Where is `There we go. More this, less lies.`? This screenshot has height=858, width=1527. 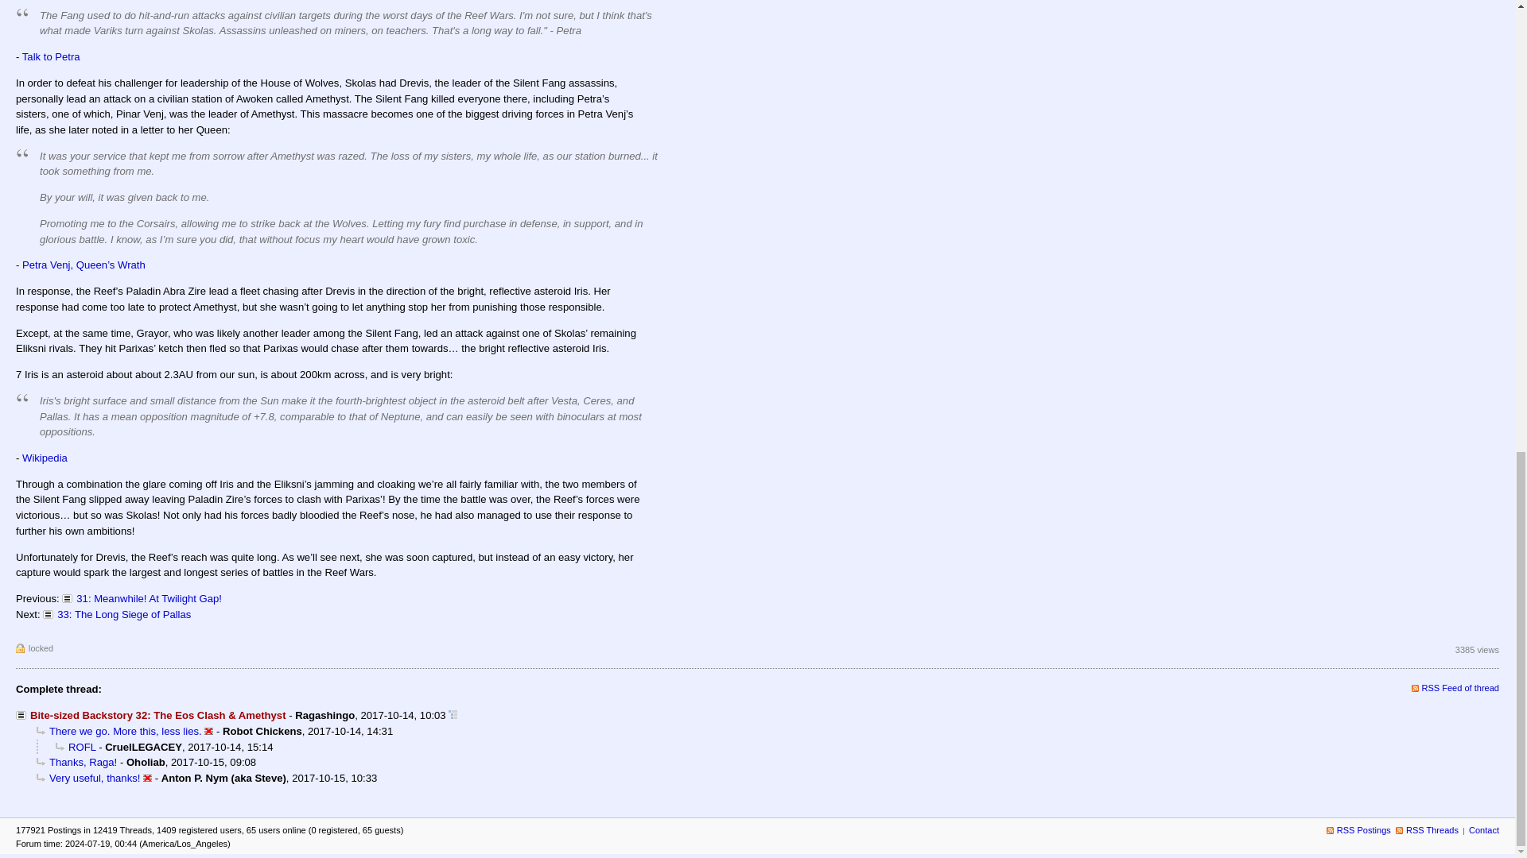 There we go. More this, less lies. is located at coordinates (119, 731).